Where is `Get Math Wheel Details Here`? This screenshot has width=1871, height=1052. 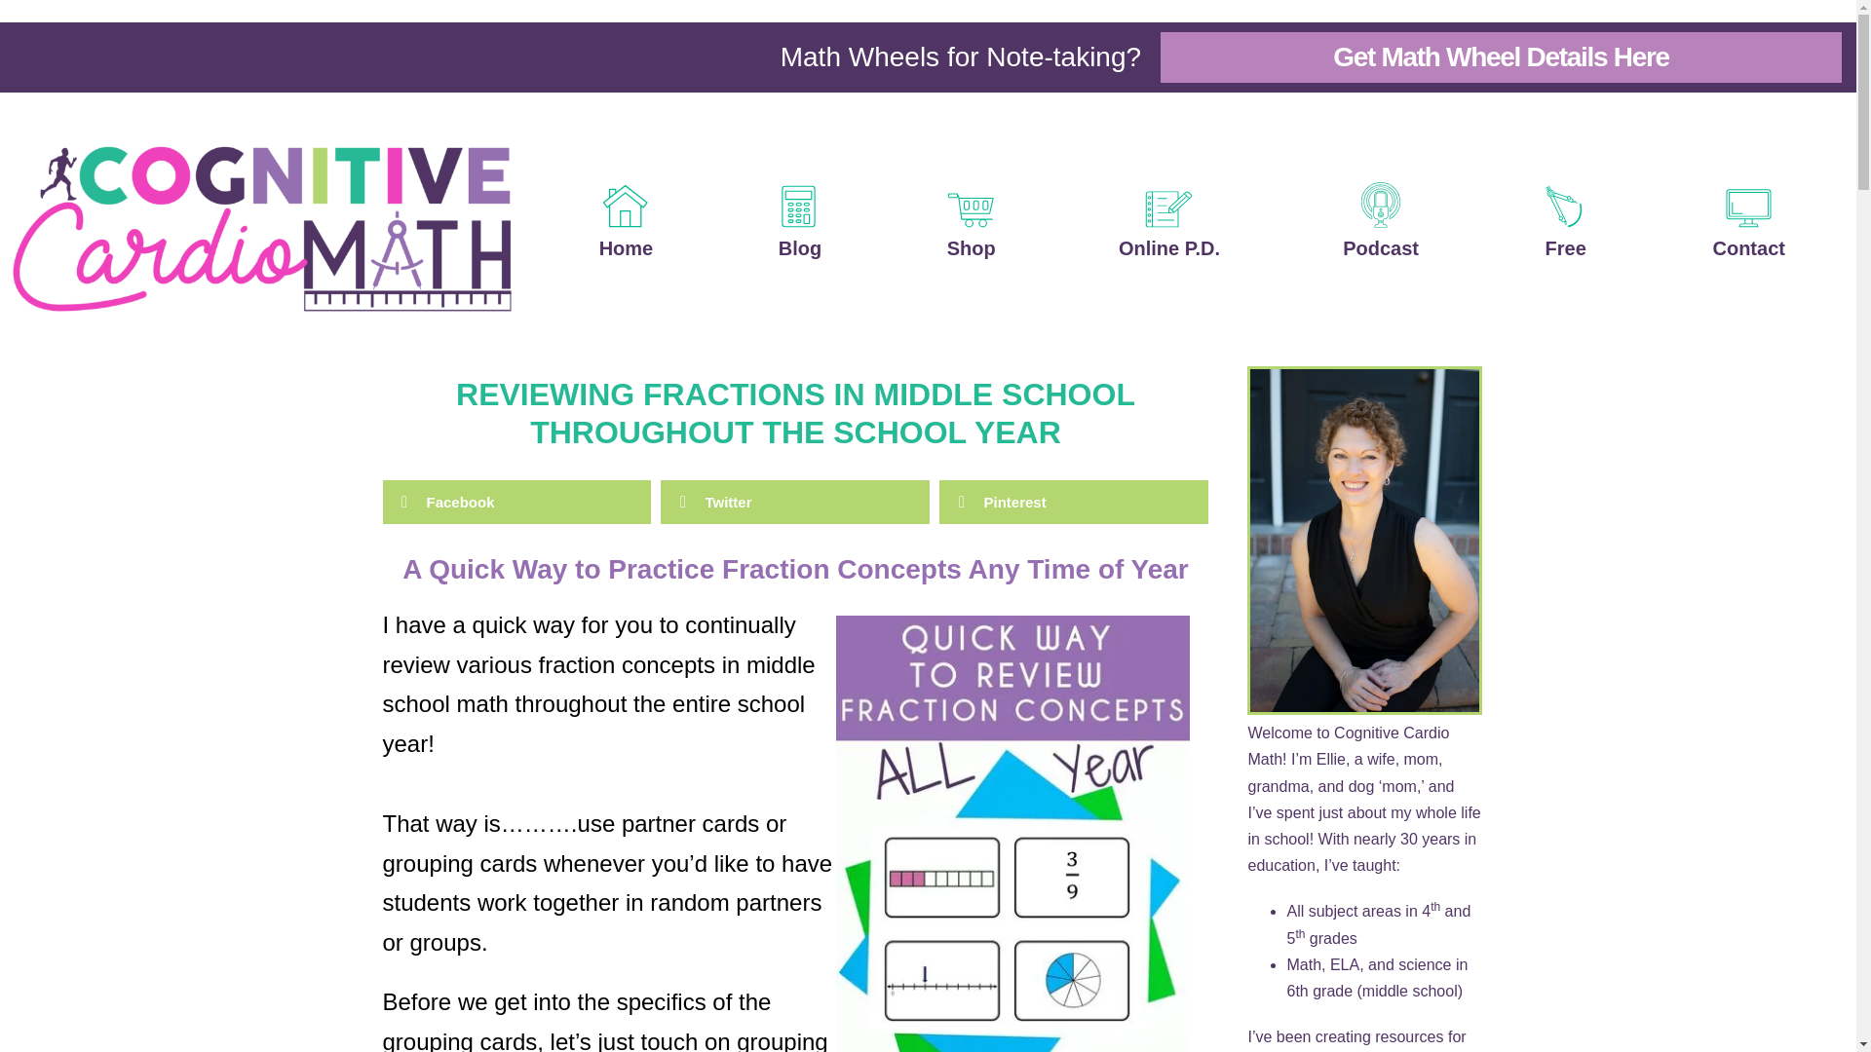 Get Math Wheel Details Here is located at coordinates (1501, 57).